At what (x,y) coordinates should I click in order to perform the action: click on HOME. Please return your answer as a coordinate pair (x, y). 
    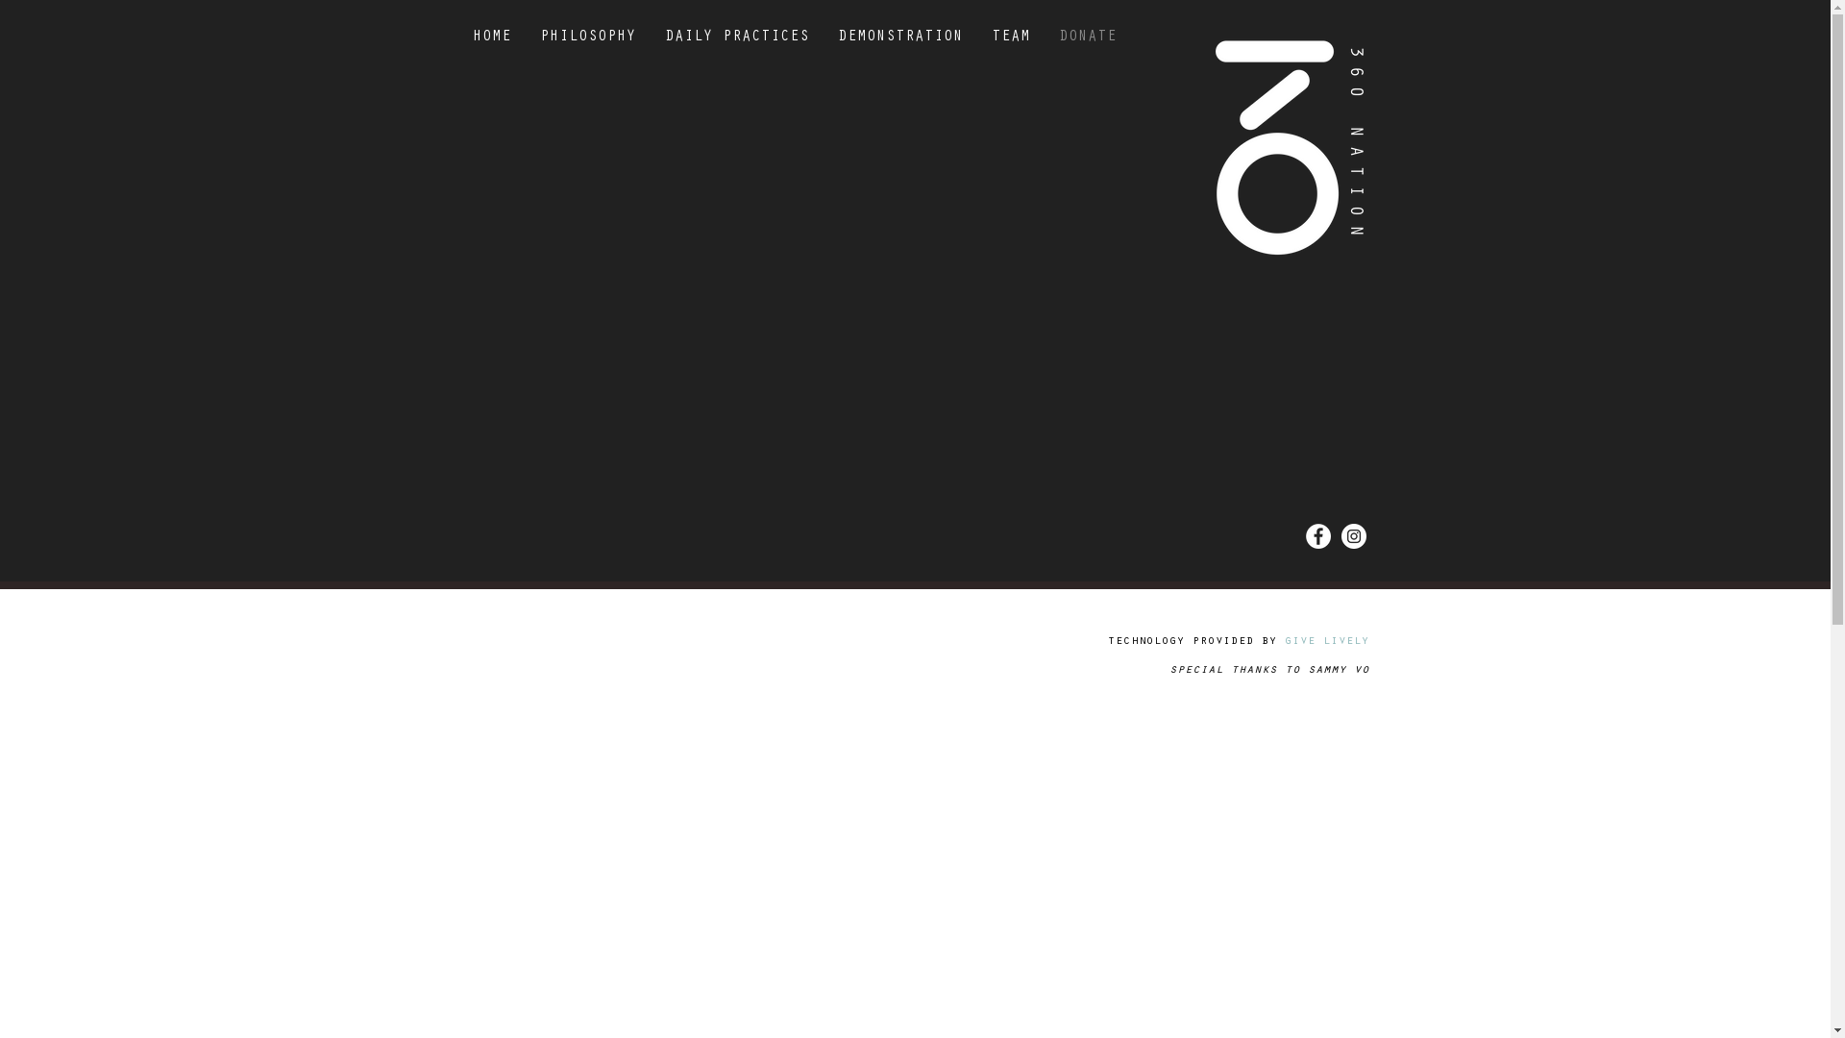
    Looking at the image, I should click on (491, 50).